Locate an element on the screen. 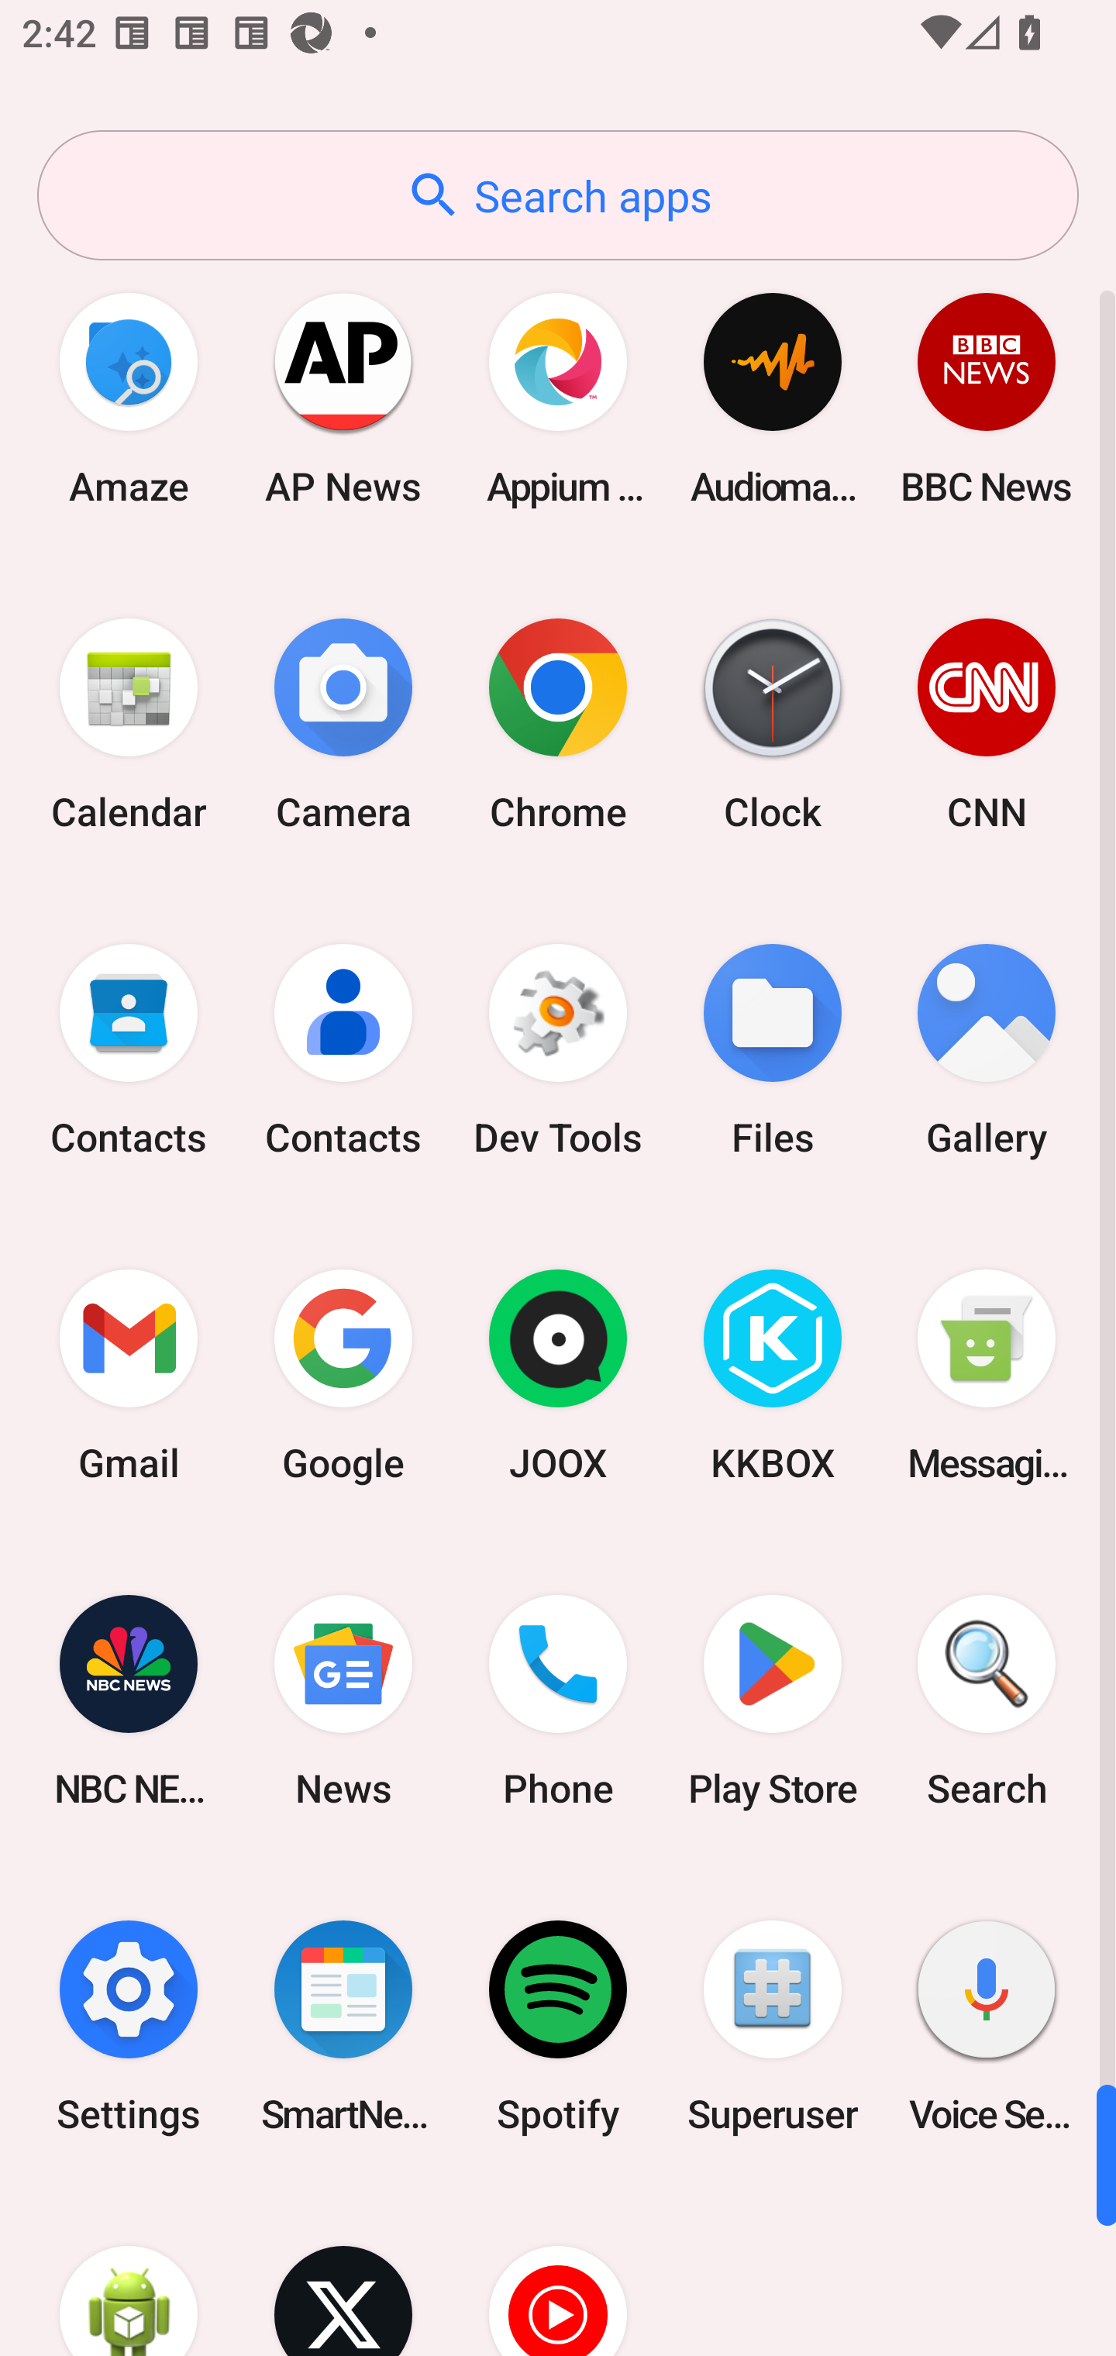 The height and width of the screenshot is (2356, 1116). YT Music is located at coordinates (558, 2272).